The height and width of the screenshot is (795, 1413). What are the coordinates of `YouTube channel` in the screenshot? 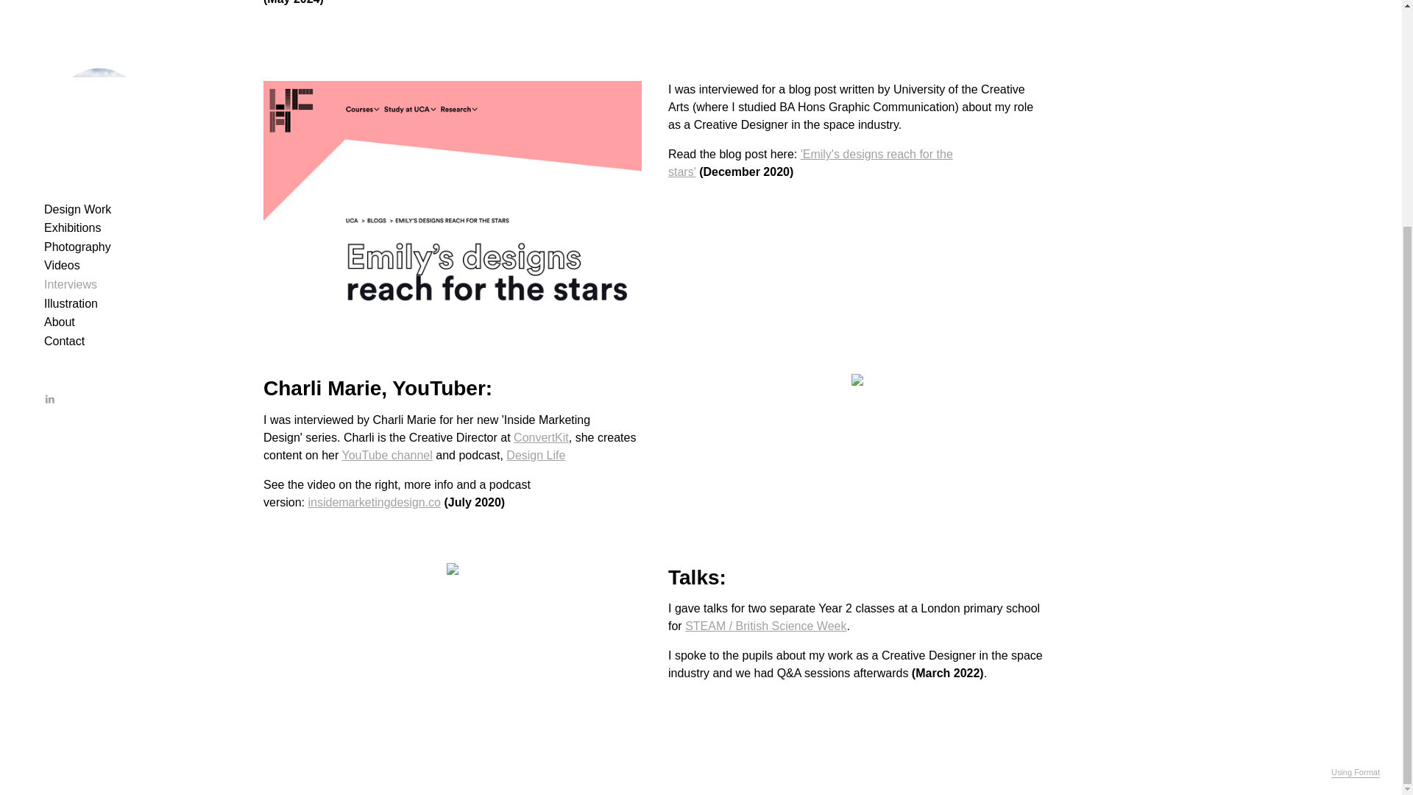 It's located at (387, 455).